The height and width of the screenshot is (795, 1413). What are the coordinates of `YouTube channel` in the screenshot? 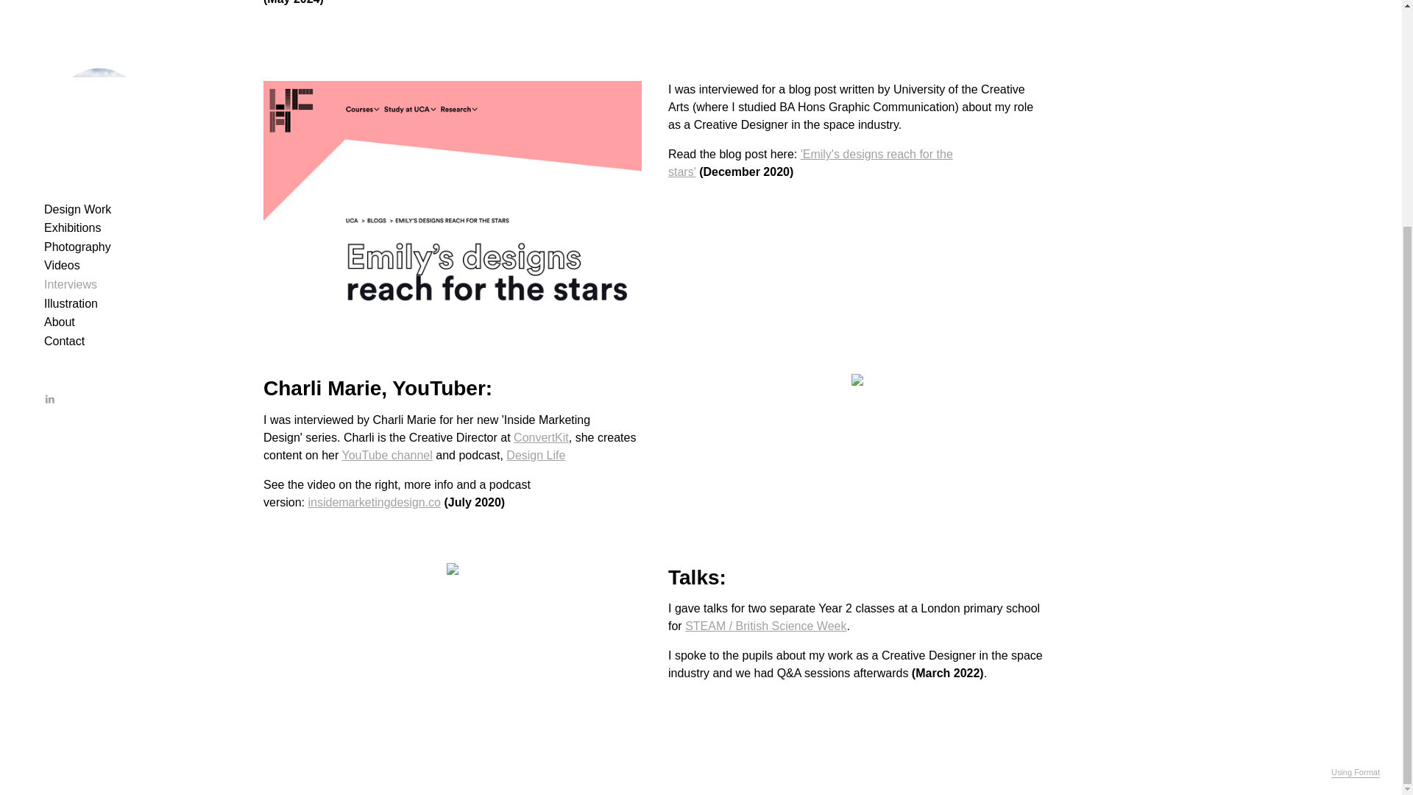 It's located at (387, 455).